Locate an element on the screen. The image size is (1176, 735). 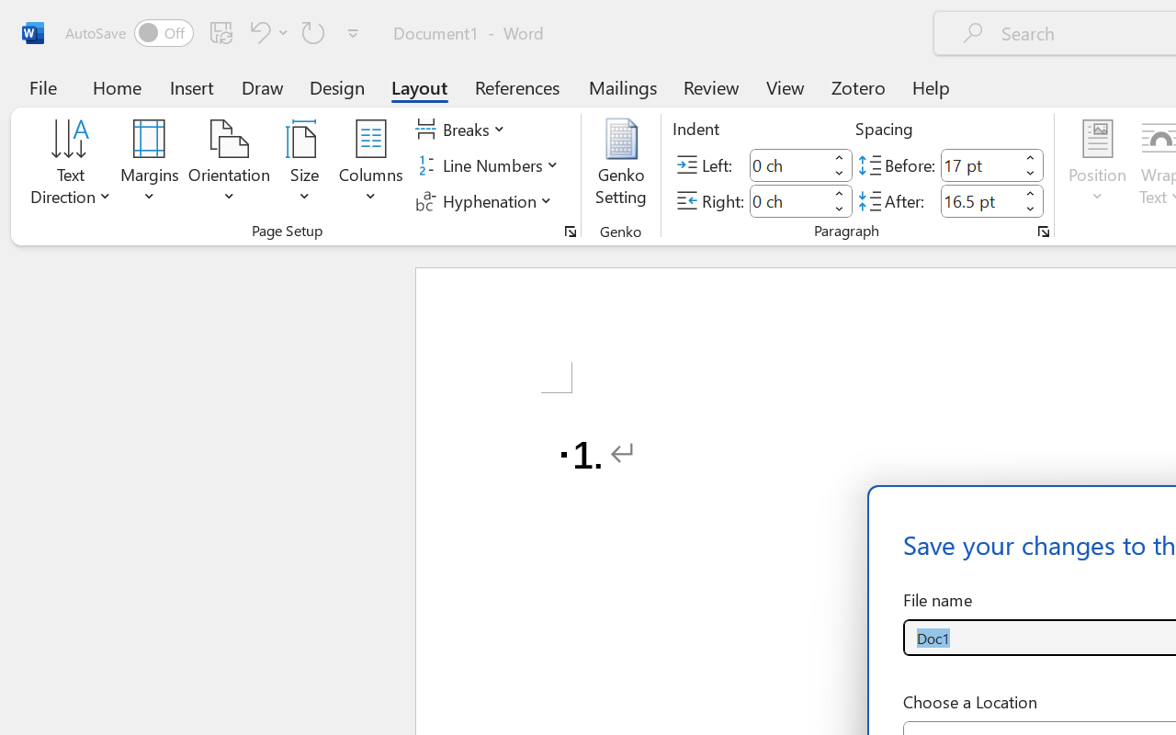
Columns is located at coordinates (371, 165).